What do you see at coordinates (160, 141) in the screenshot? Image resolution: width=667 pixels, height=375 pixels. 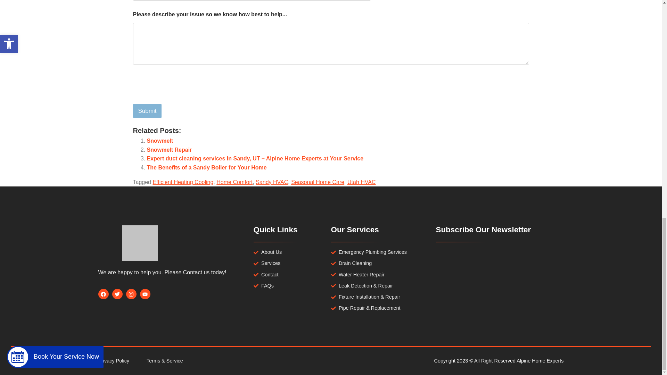 I see `Snowmelt` at bounding box center [160, 141].